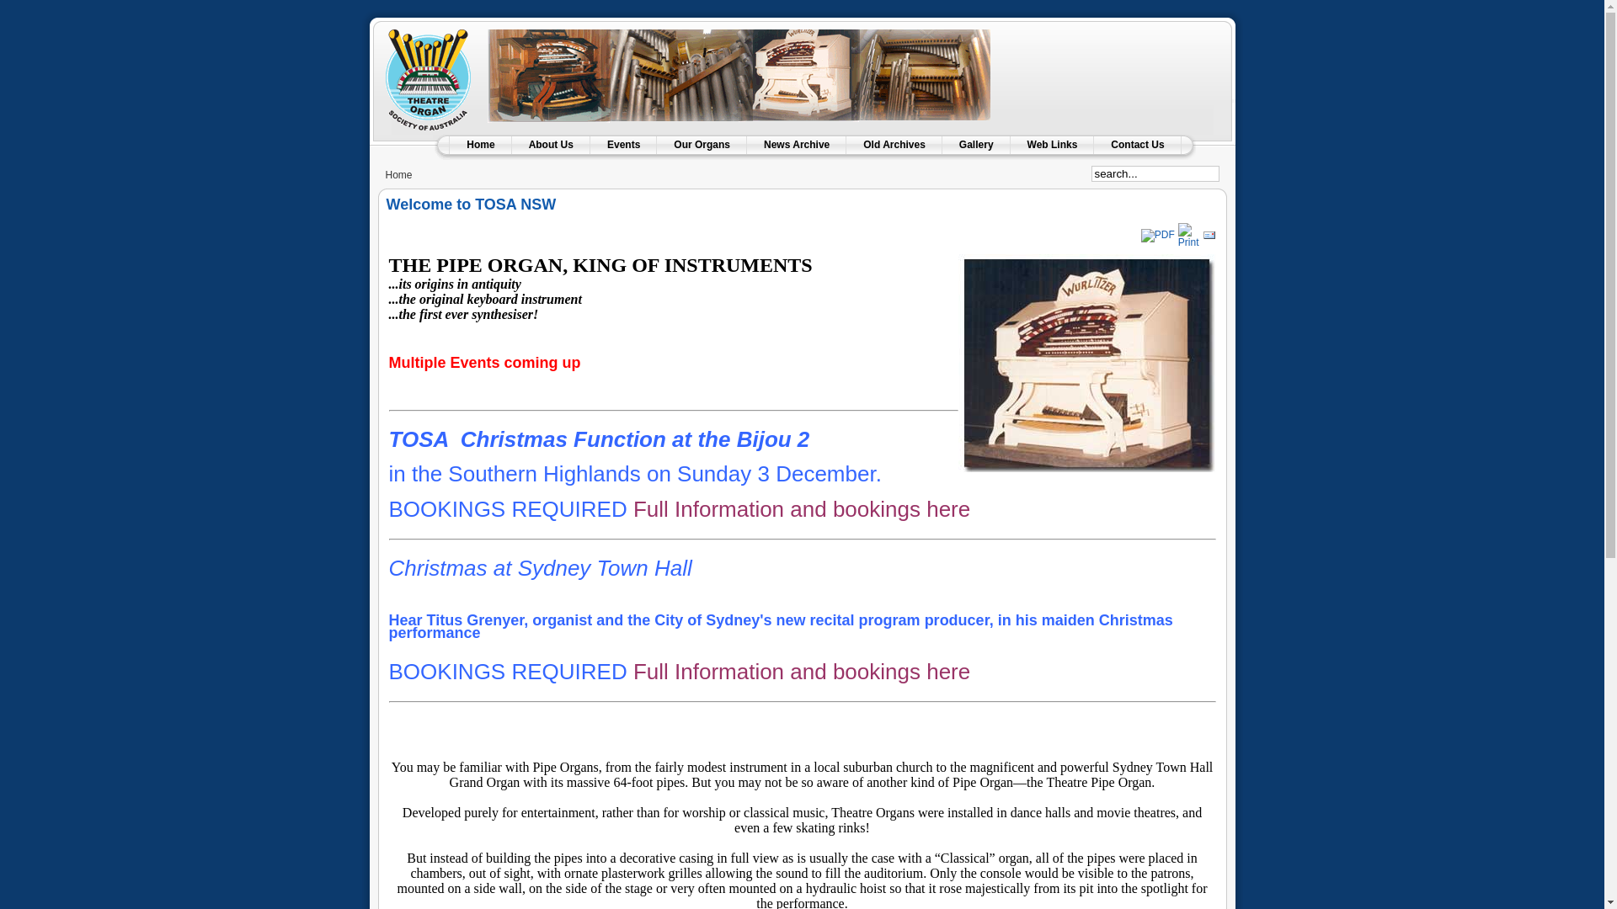 This screenshot has height=909, width=1617. Describe the element at coordinates (1158, 235) in the screenshot. I see `PDF` at that location.